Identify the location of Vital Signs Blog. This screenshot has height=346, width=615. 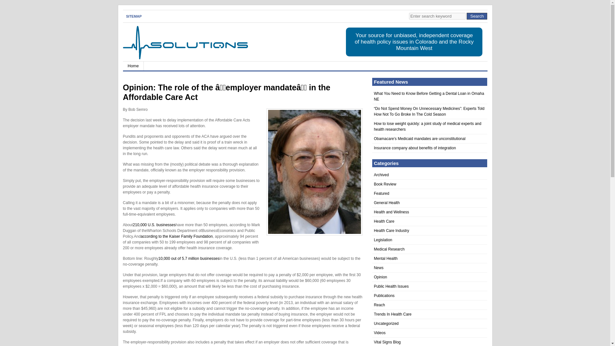
(387, 342).